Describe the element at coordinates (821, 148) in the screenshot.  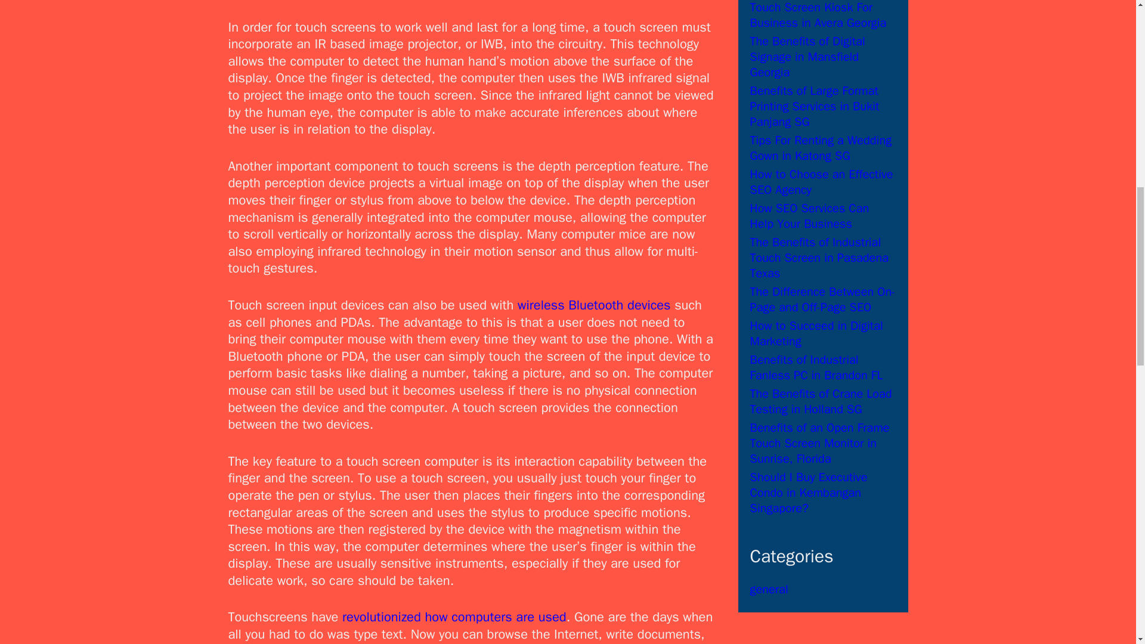
I see `Tips For Renting a Wedding Gown in Katong SG` at that location.